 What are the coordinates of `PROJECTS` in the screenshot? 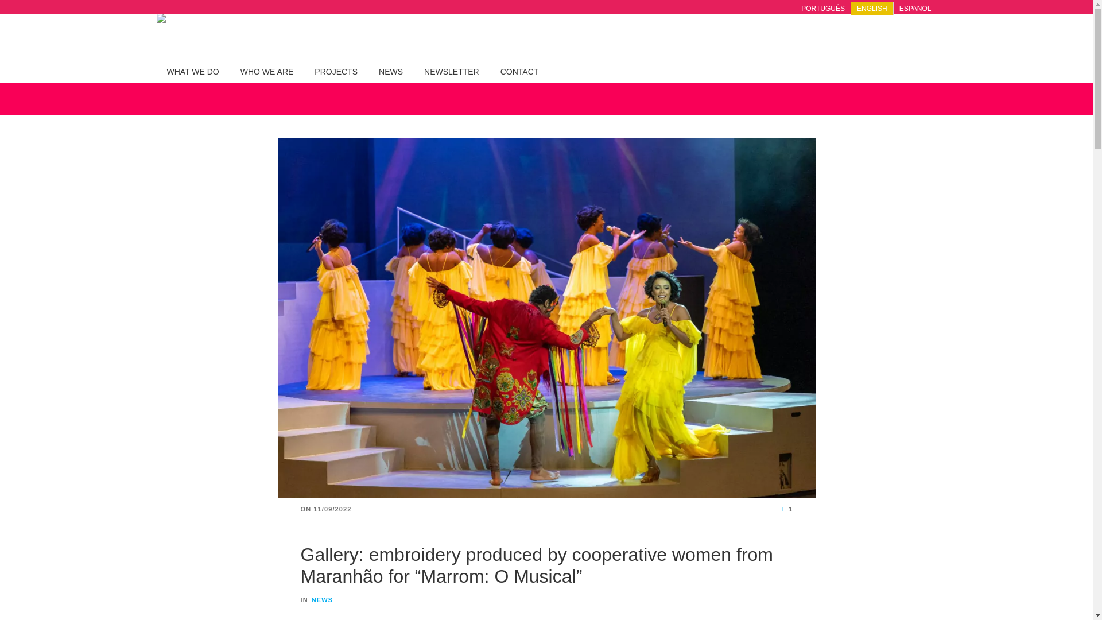 It's located at (336, 71).